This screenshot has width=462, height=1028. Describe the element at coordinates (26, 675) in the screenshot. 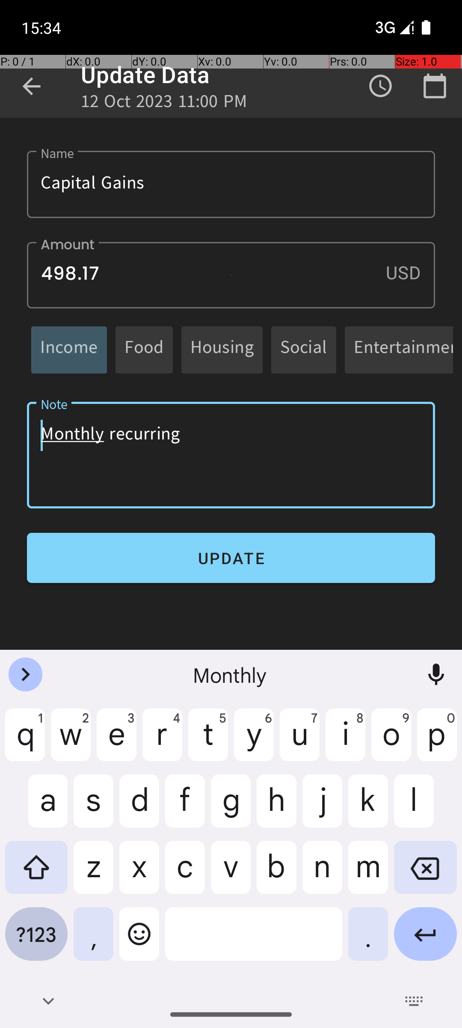

I see `Open features menu` at that location.